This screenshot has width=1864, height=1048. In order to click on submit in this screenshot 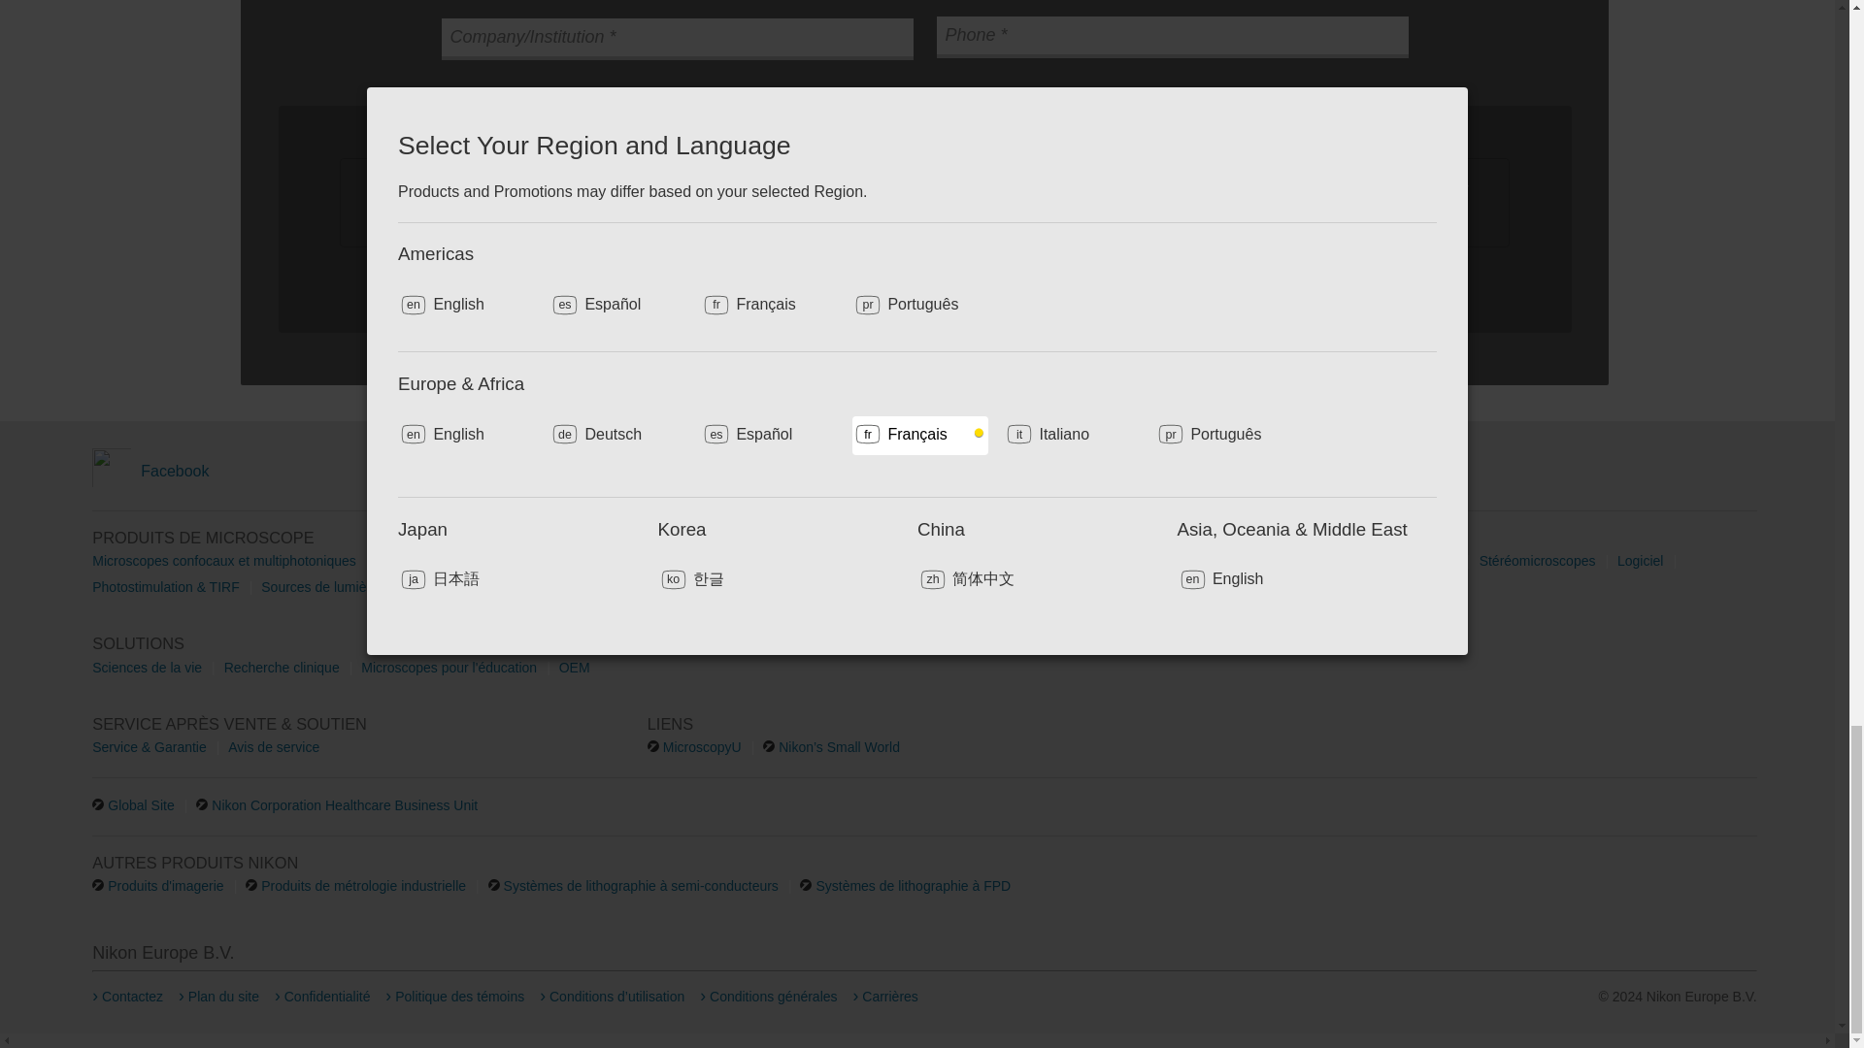, I will do `click(924, 281)`.